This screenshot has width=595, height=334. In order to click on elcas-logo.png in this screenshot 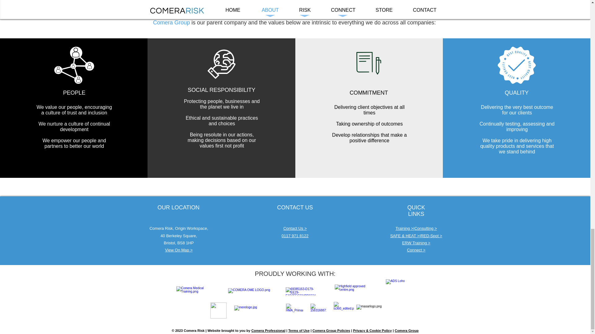, I will do `click(218, 310)`.